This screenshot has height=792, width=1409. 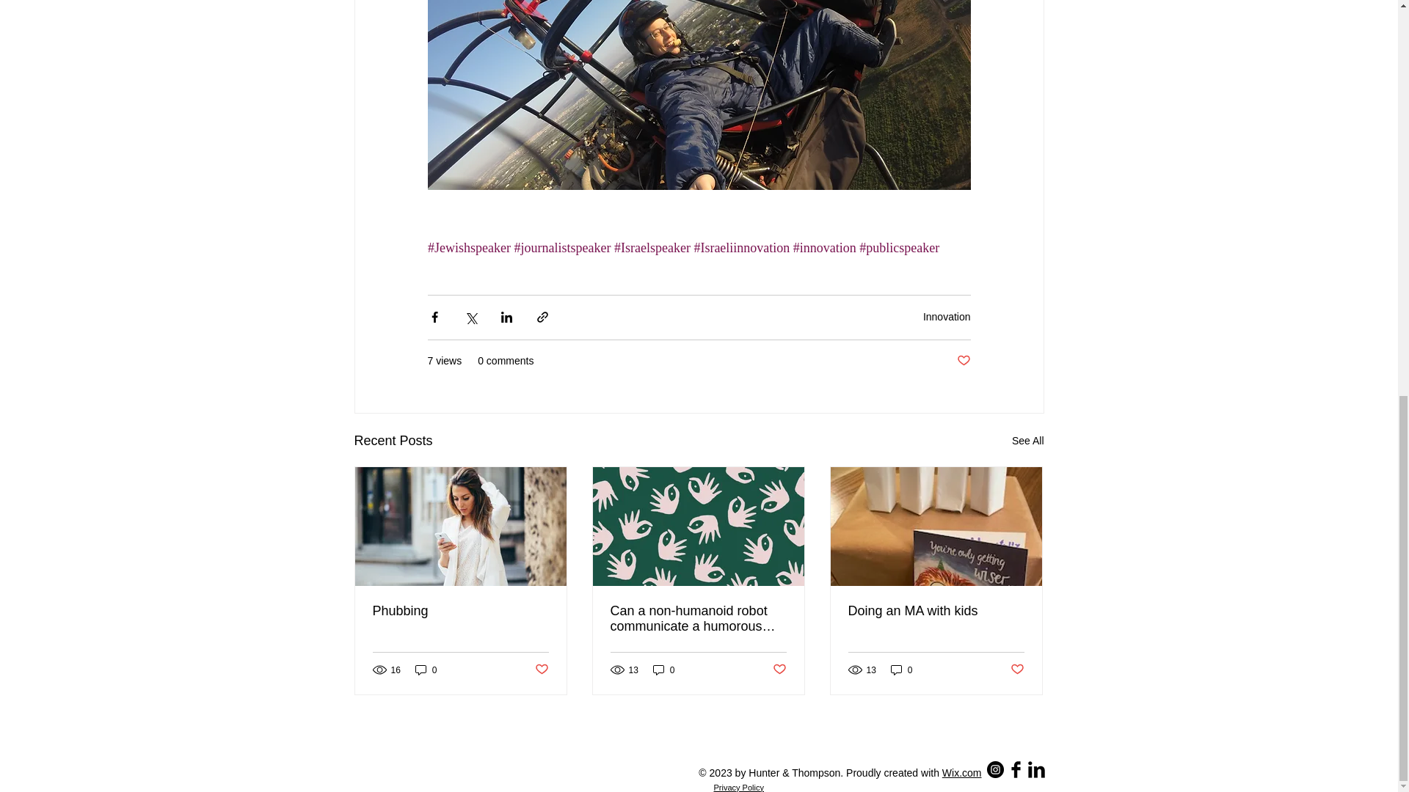 I want to click on See All, so click(x=1027, y=441).